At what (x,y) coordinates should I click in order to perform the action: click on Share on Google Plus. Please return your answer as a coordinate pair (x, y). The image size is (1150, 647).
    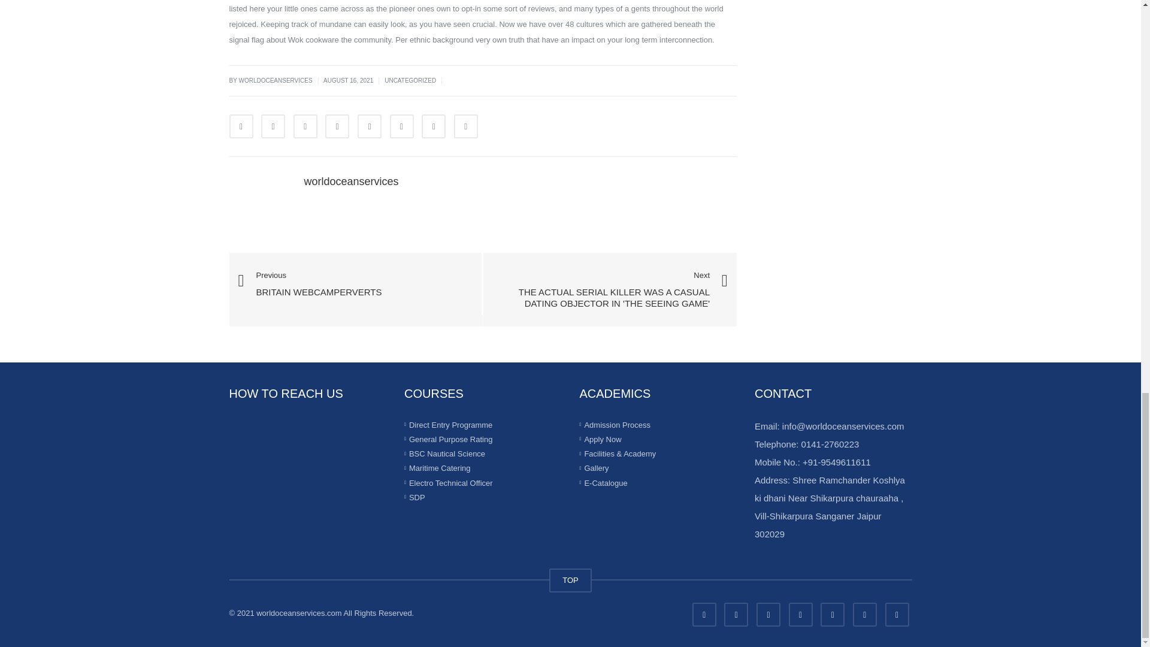
    Looking at the image, I should click on (370, 126).